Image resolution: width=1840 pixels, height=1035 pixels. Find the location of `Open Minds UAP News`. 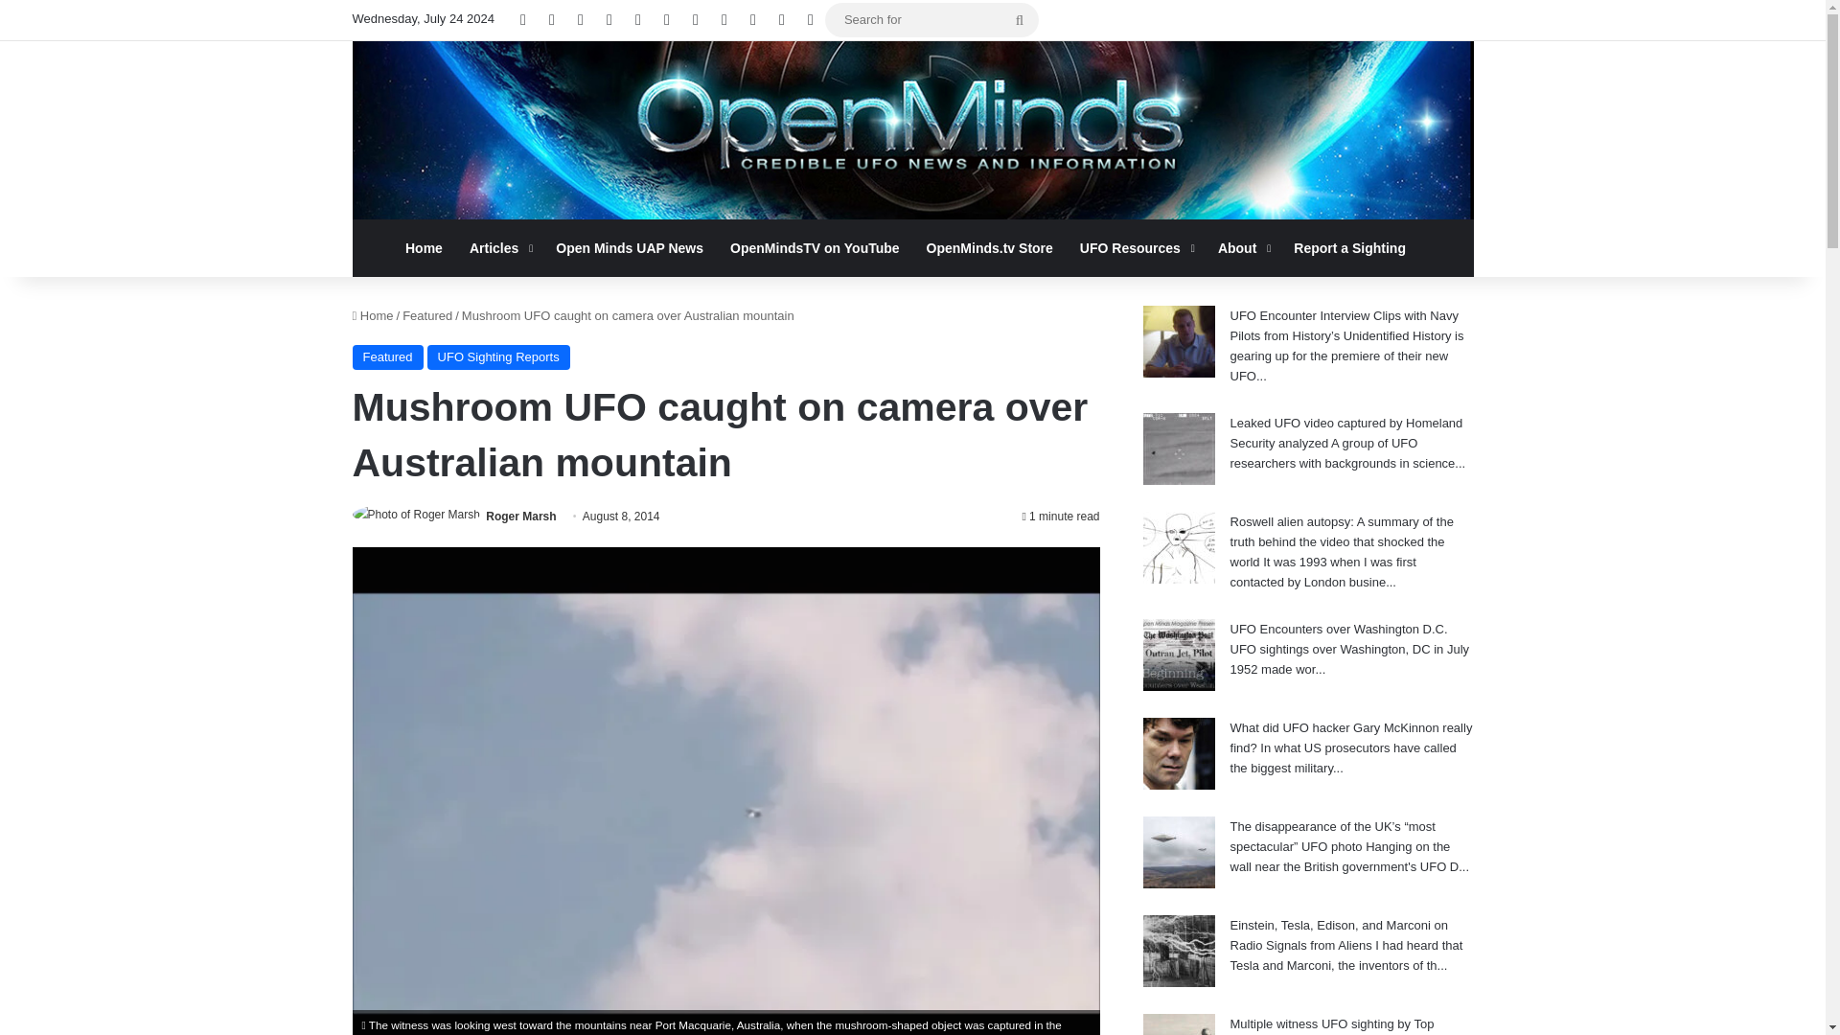

Open Minds UAP News is located at coordinates (630, 247).